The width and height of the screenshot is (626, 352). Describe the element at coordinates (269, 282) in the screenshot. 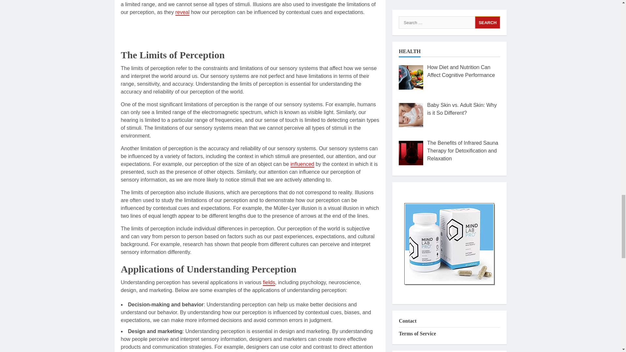

I see `fields` at that location.